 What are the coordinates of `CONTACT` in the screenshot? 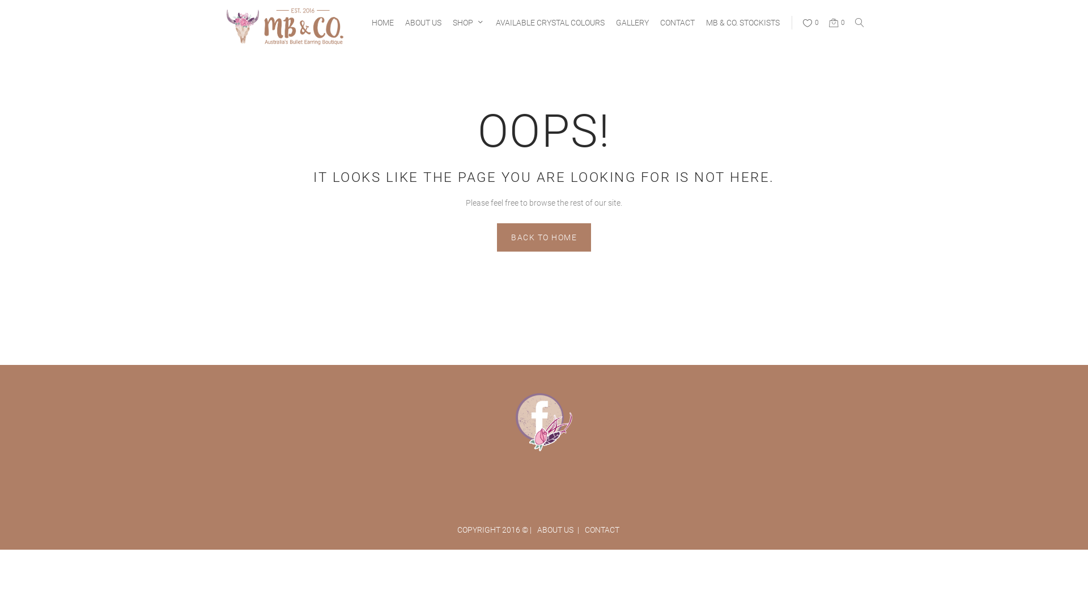 It's located at (672, 23).